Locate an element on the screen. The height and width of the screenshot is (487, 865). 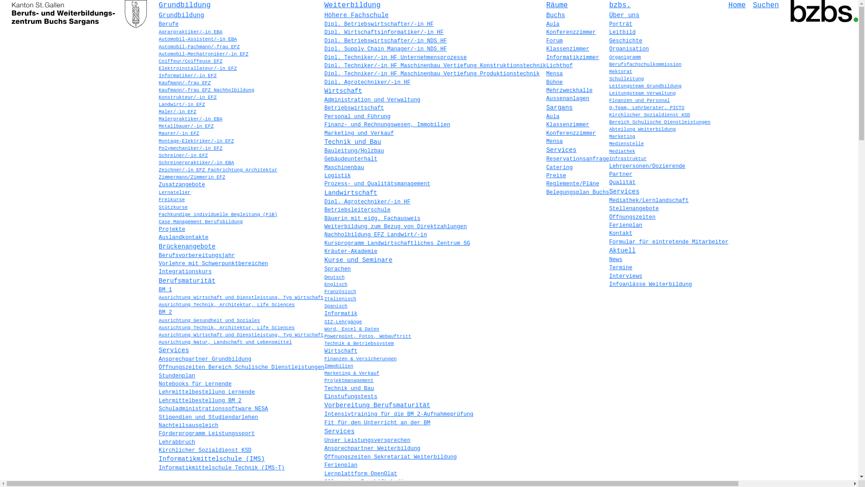
Betriebswirtschaft is located at coordinates (354, 108).